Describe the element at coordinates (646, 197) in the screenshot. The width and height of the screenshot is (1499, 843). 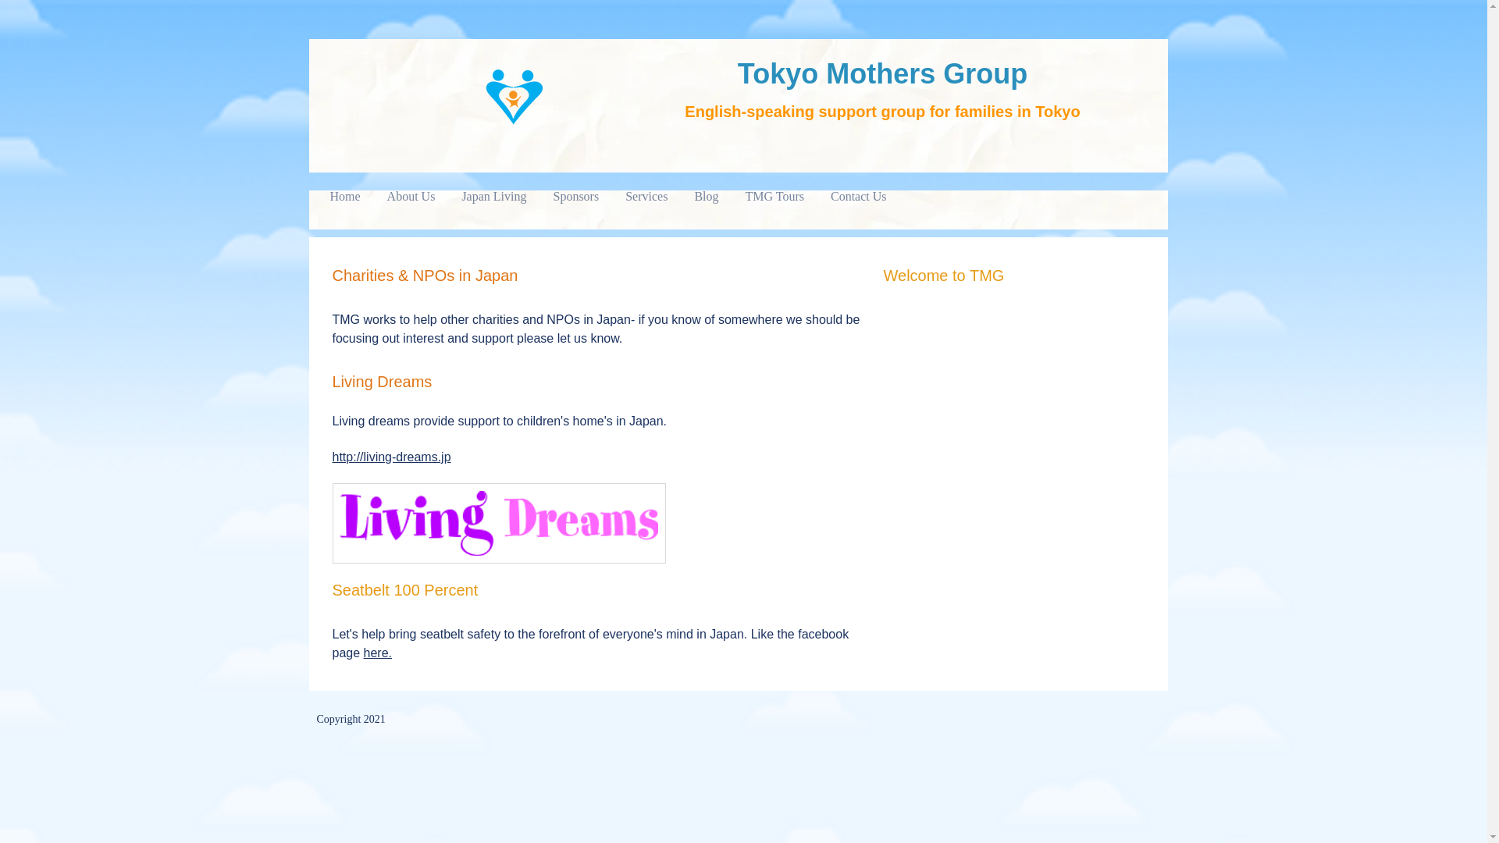
I see `Services` at that location.